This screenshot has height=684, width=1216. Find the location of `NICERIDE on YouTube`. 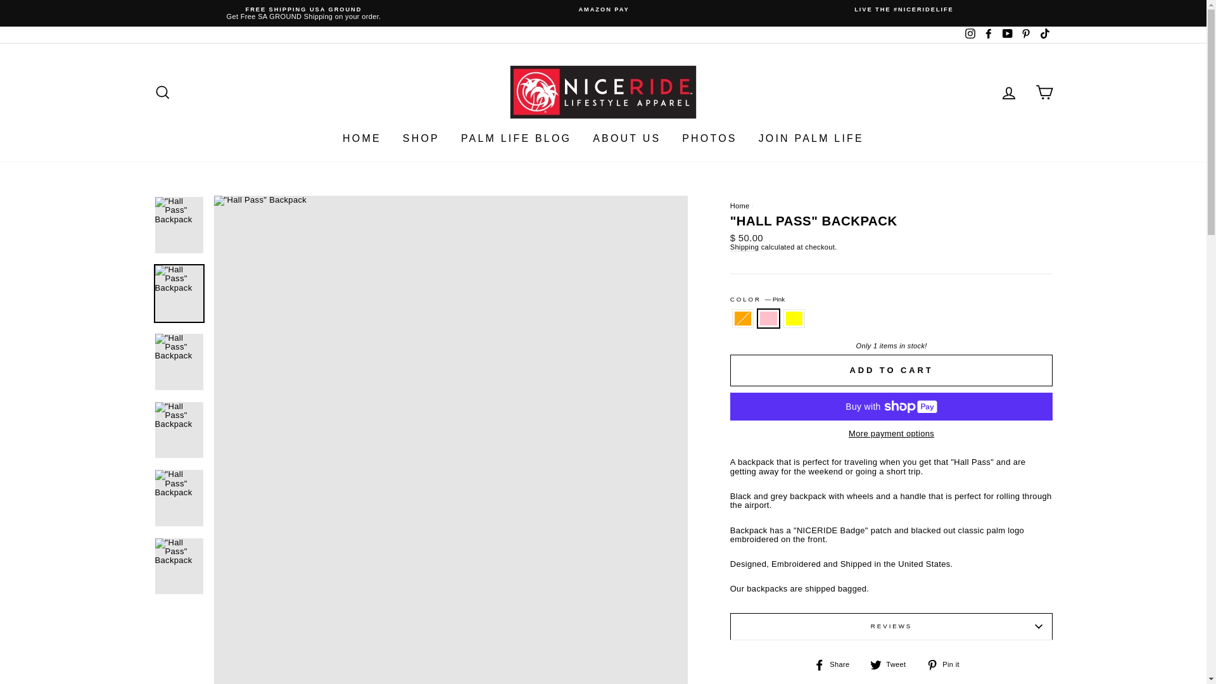

NICERIDE on YouTube is located at coordinates (1007, 35).